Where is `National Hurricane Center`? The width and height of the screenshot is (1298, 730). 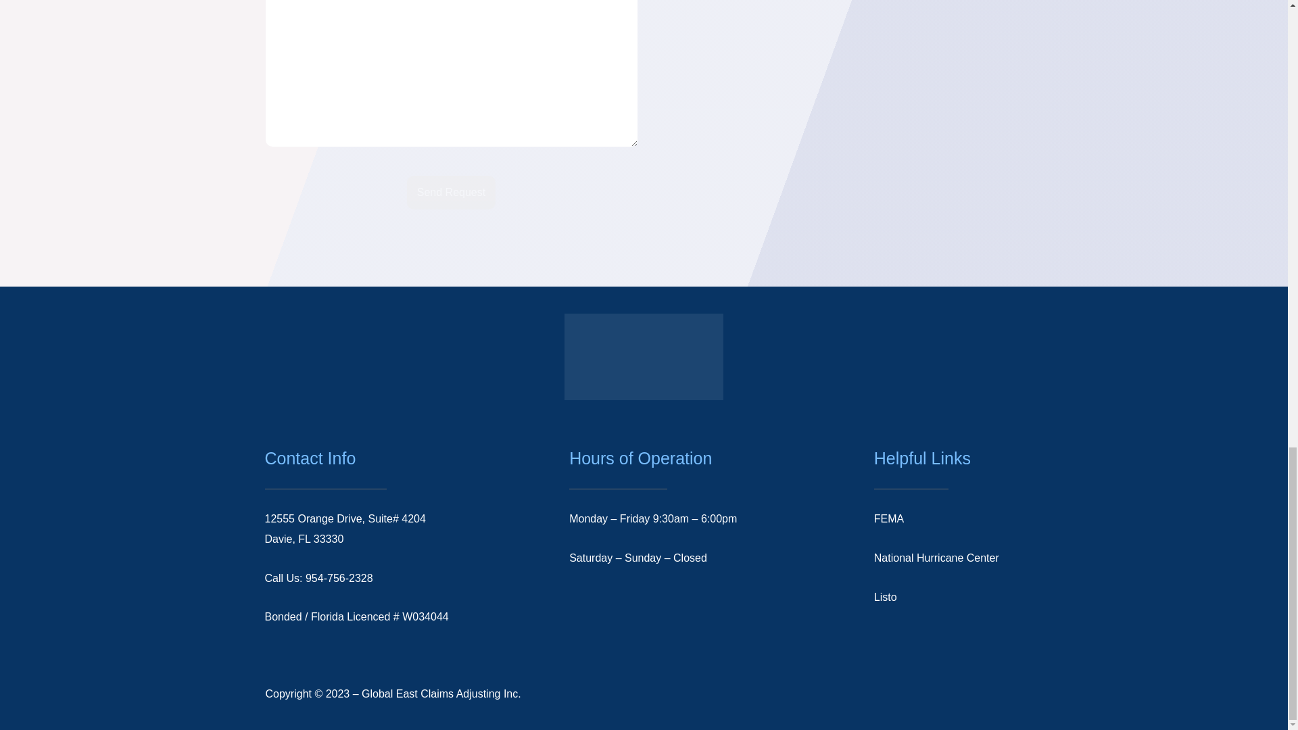 National Hurricane Center is located at coordinates (936, 557).